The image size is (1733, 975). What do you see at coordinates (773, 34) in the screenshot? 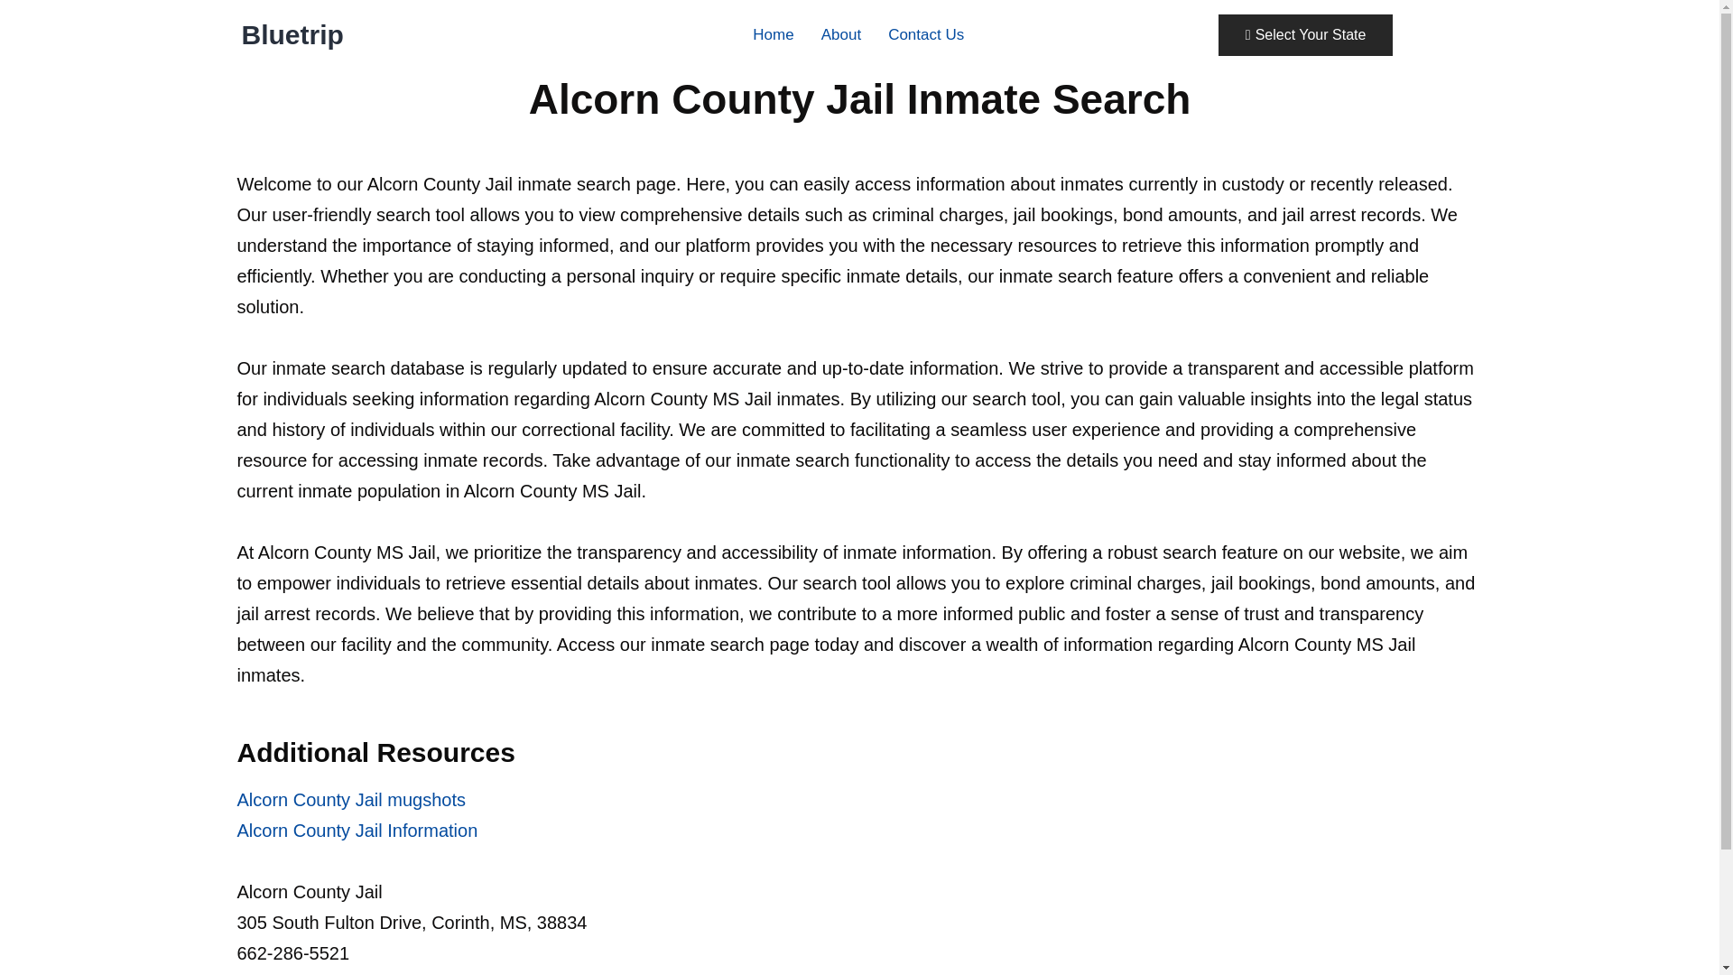
I see `Home` at bounding box center [773, 34].